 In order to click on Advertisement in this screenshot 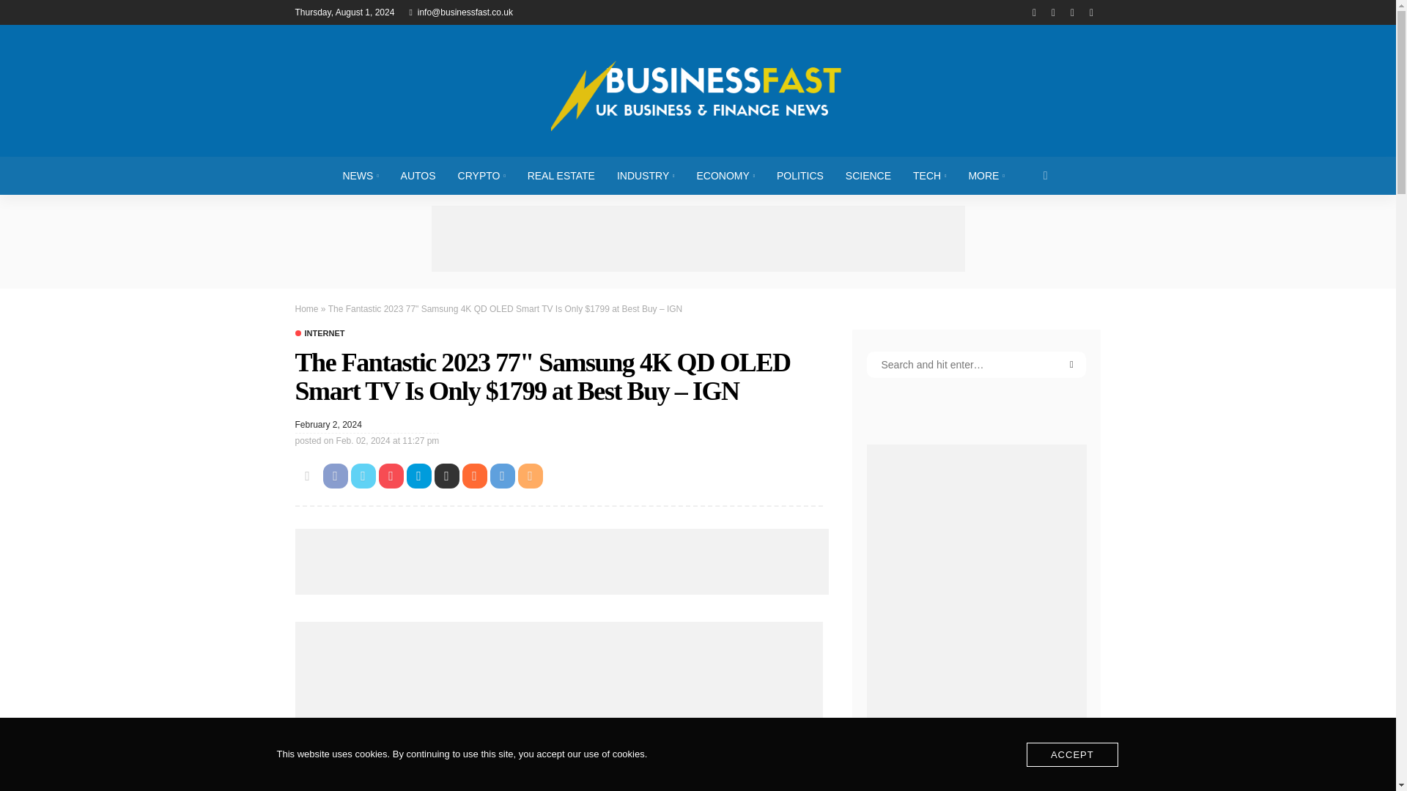, I will do `click(697, 239)`.